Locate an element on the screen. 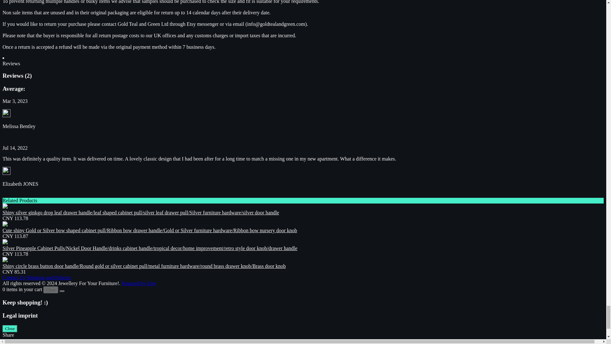 This screenshot has width=611, height=344. Shipping and Policies is located at coordinates (49, 277).